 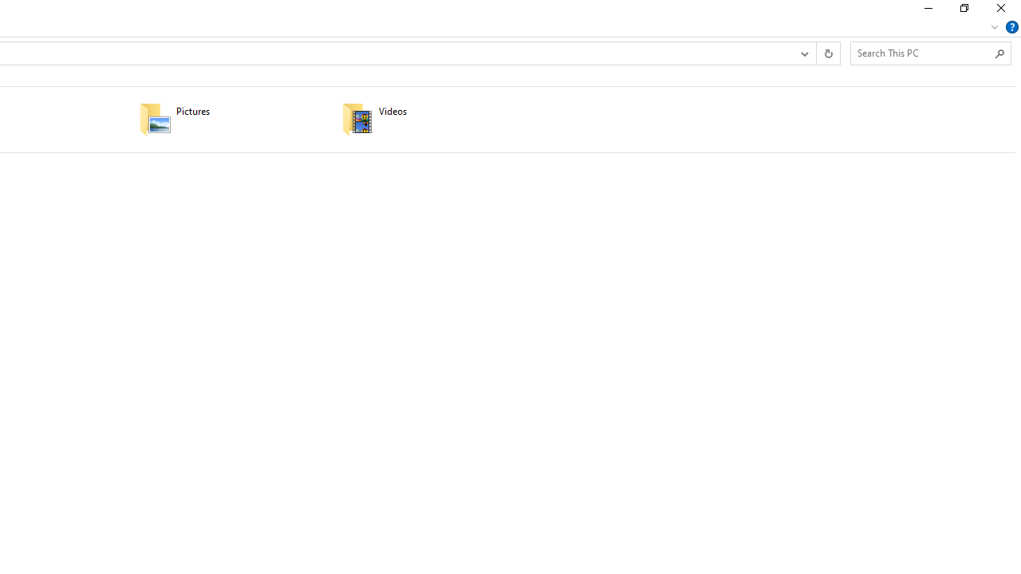 What do you see at coordinates (804, 53) in the screenshot?
I see `Previous Locations` at bounding box center [804, 53].